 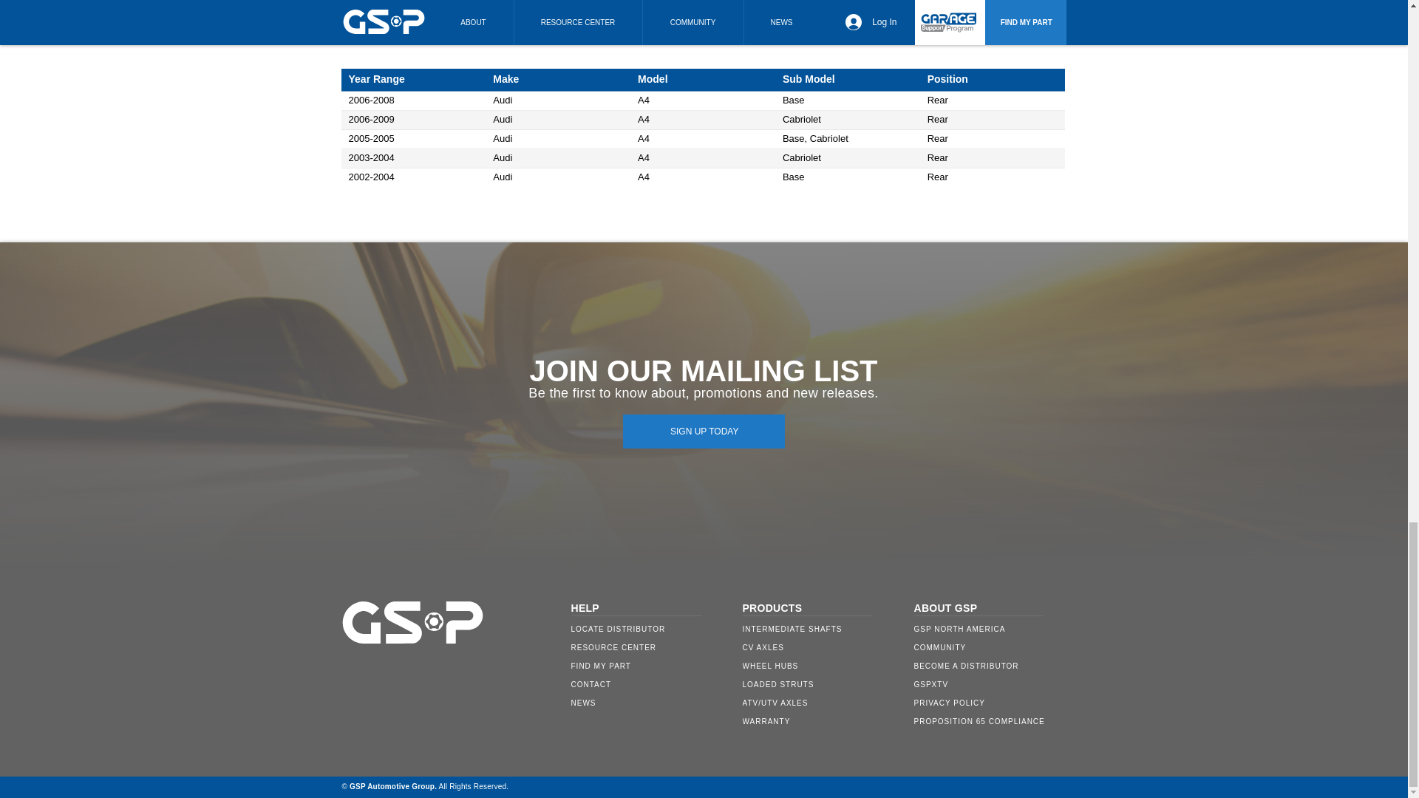 I want to click on BECOME A DISTRIBUTOR, so click(x=989, y=665).